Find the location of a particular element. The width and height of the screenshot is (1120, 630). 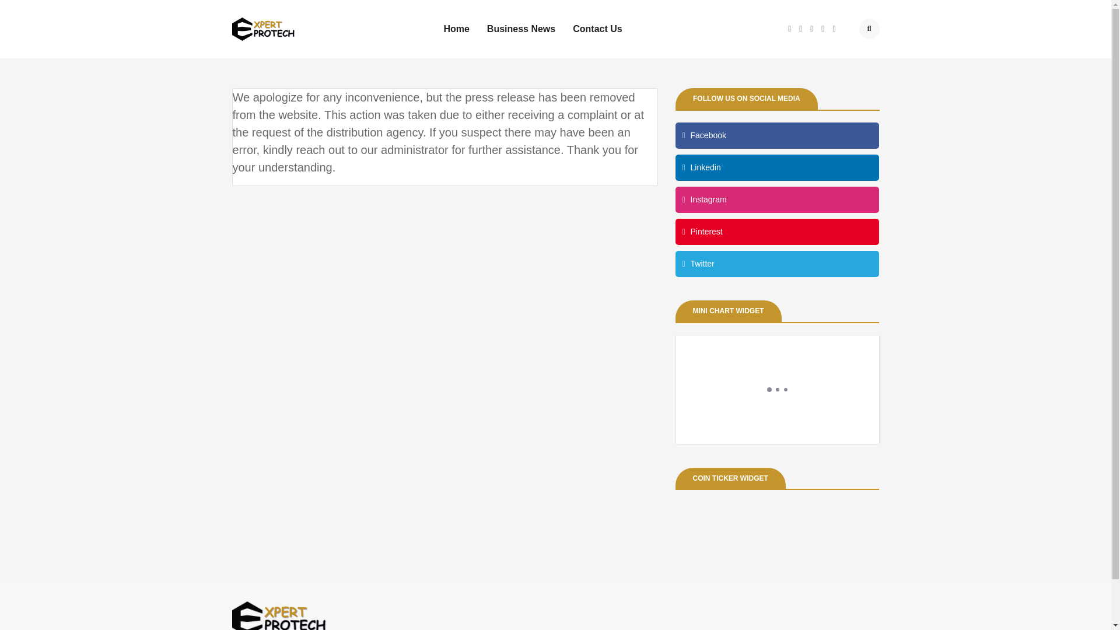

mini symbol-overview TradingView widget is located at coordinates (777, 390).